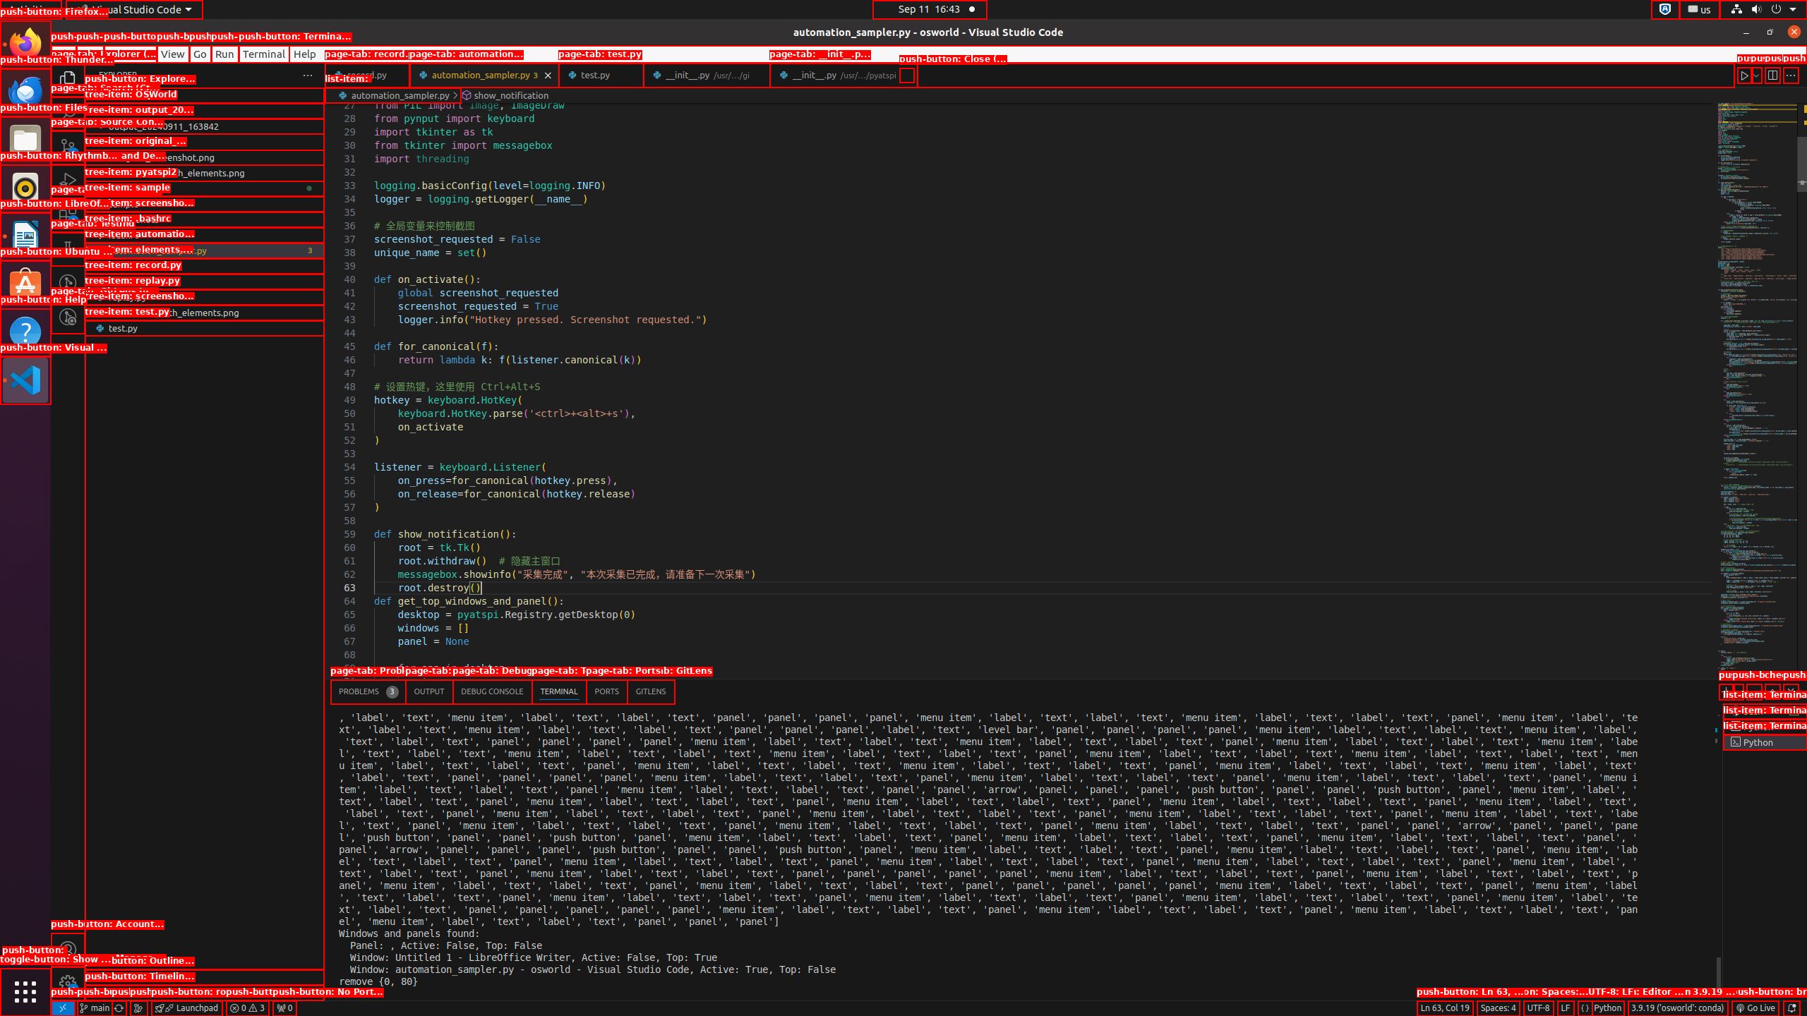  What do you see at coordinates (205, 297) in the screenshot?
I see `replay.py` at bounding box center [205, 297].